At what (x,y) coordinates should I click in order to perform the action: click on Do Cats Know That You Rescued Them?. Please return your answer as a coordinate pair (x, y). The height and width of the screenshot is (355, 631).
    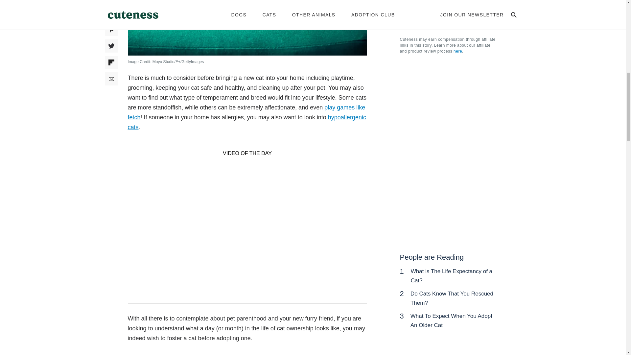
    Looking at the image, I should click on (452, 298).